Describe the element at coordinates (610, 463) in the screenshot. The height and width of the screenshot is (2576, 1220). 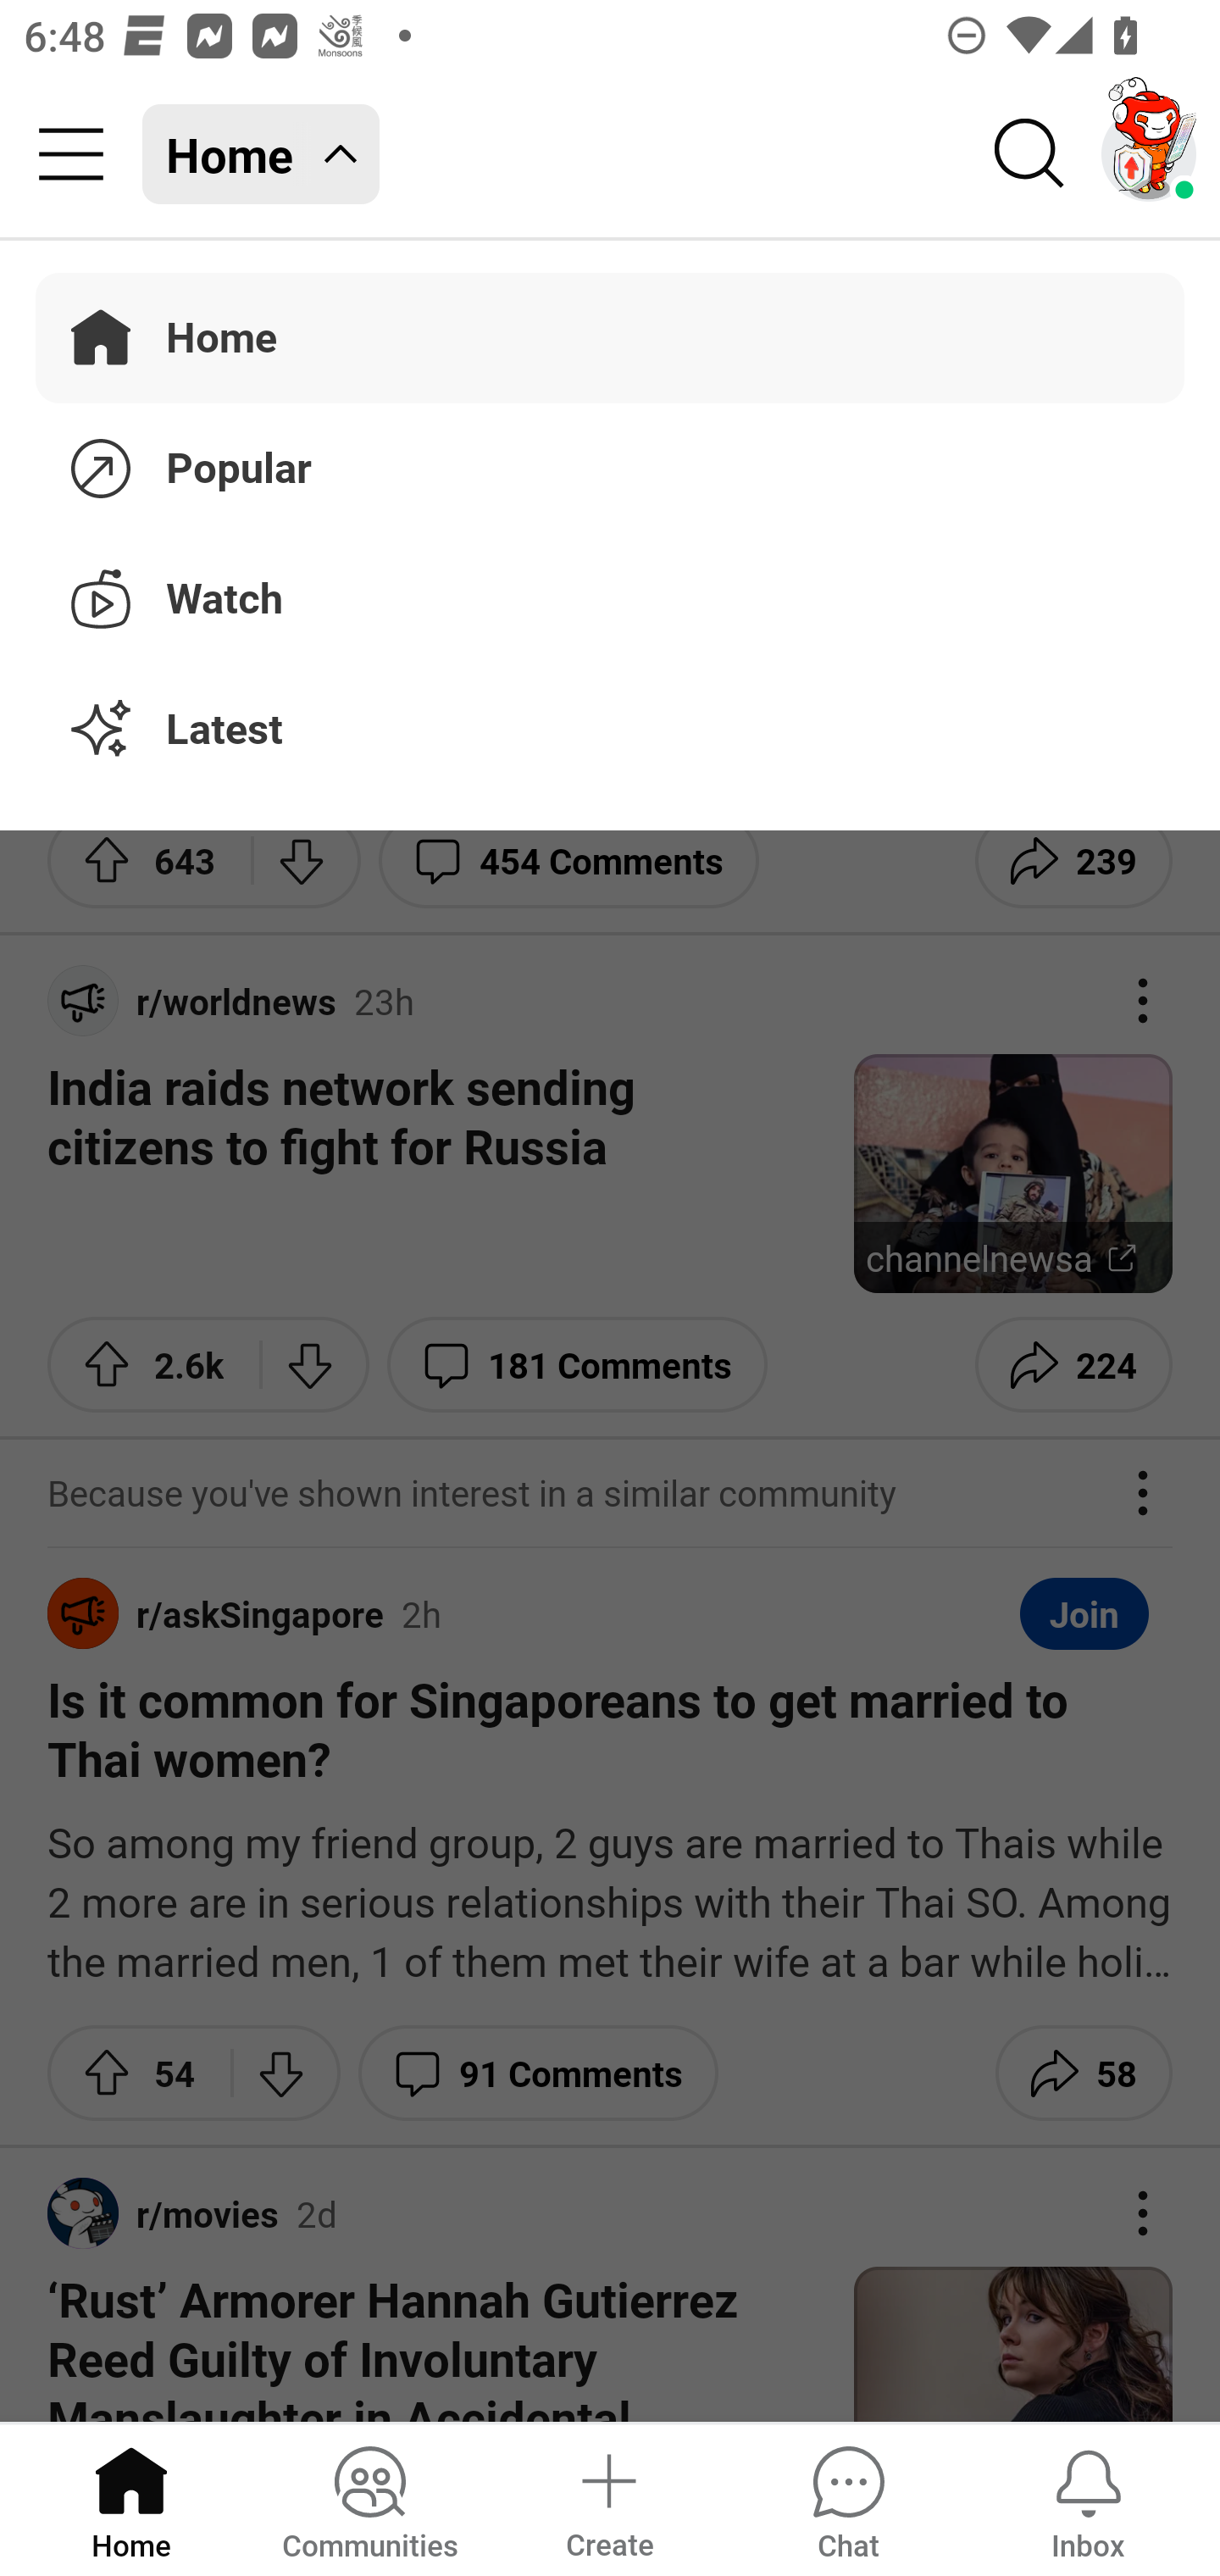
I see `Popular Popular feed` at that location.